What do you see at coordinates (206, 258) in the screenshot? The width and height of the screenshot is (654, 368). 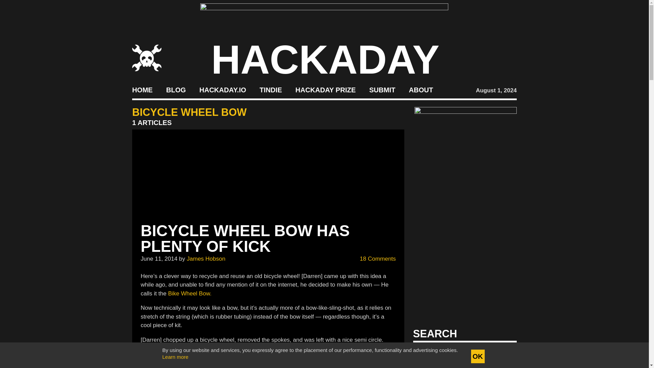 I see `James Hobson` at bounding box center [206, 258].